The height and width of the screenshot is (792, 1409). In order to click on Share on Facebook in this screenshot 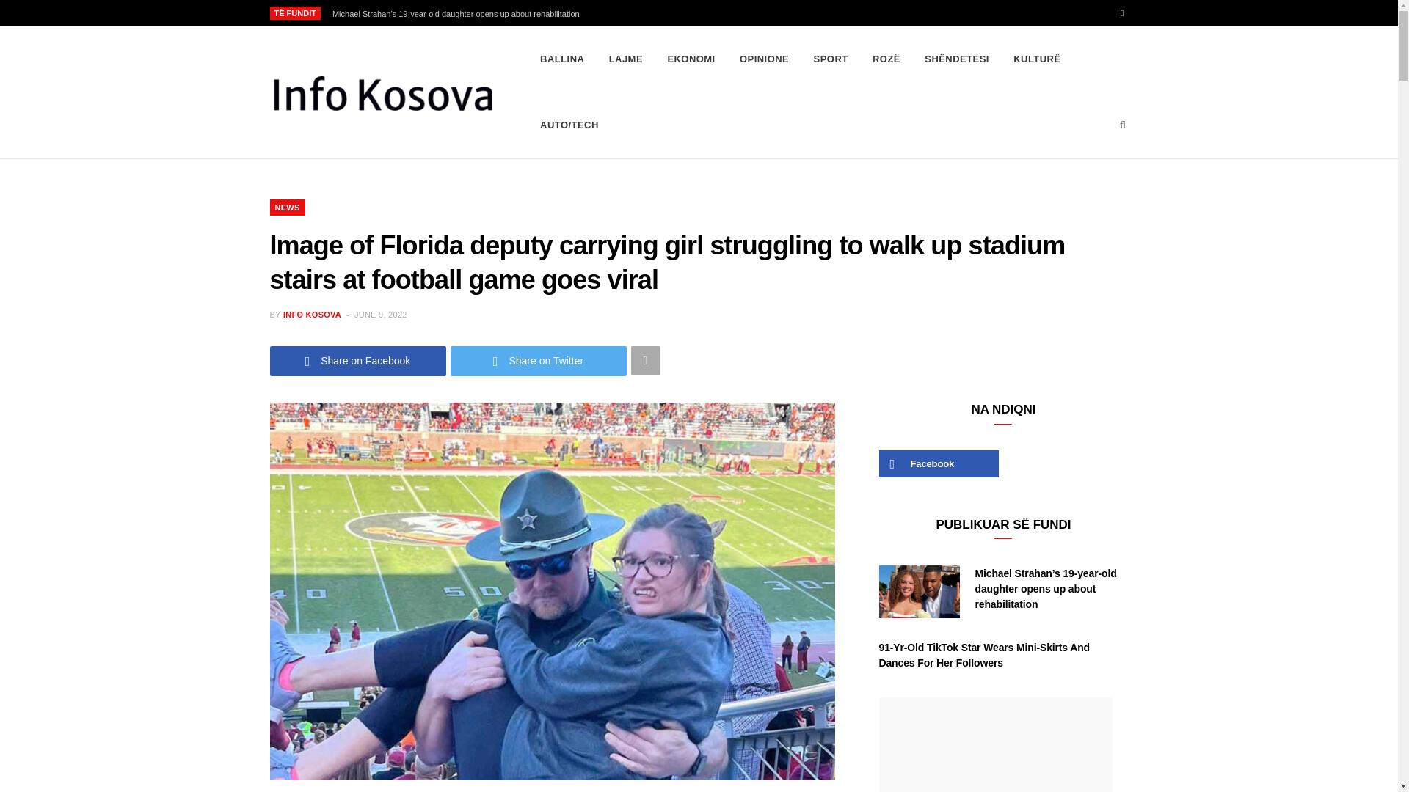, I will do `click(358, 361)`.